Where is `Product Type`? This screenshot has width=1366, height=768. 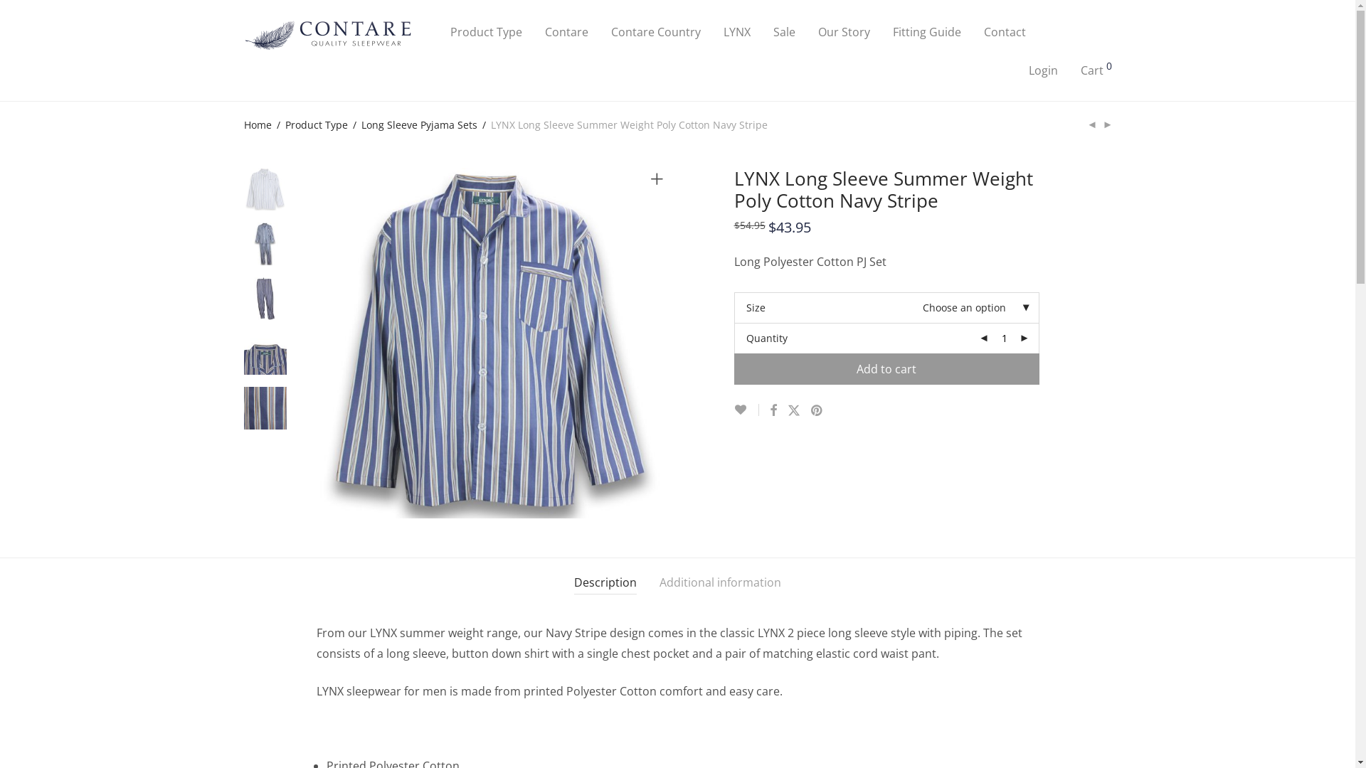 Product Type is located at coordinates (316, 125).